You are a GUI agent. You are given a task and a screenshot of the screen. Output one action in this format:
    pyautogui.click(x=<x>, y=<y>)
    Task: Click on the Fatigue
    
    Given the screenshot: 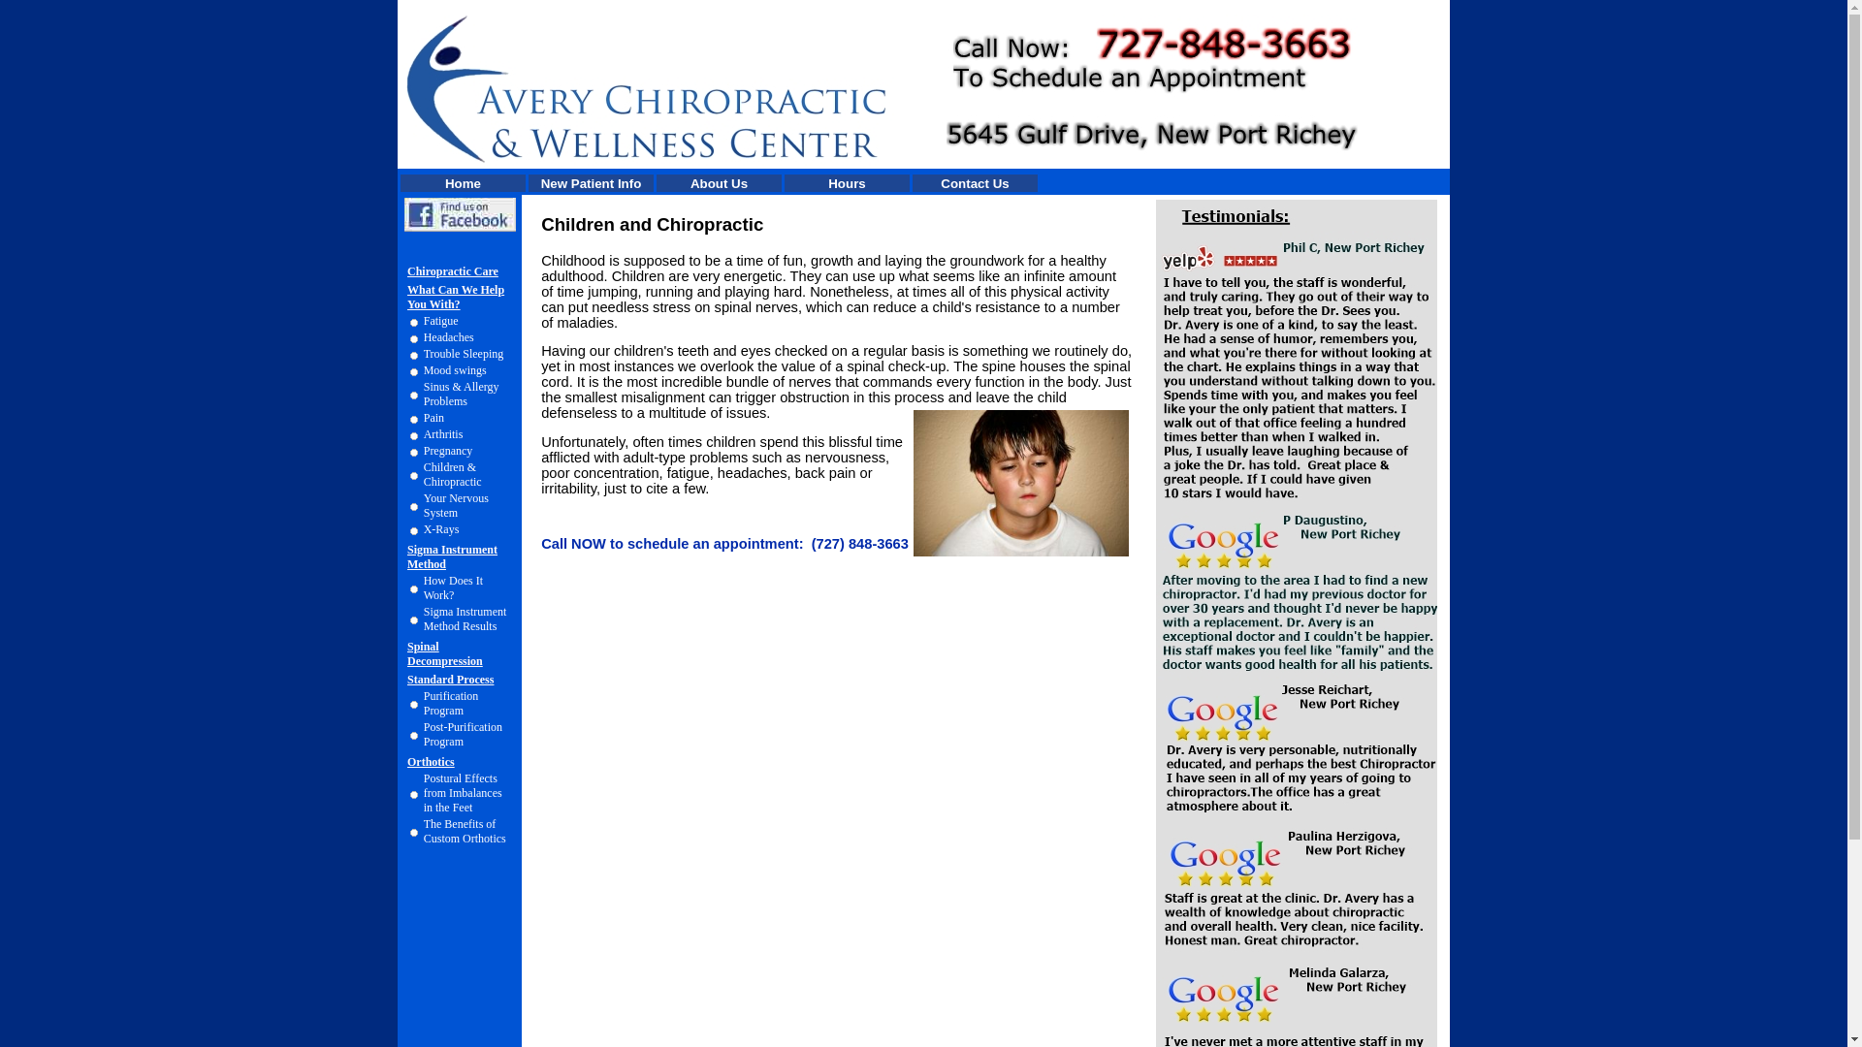 What is the action you would take?
    pyautogui.click(x=440, y=321)
    